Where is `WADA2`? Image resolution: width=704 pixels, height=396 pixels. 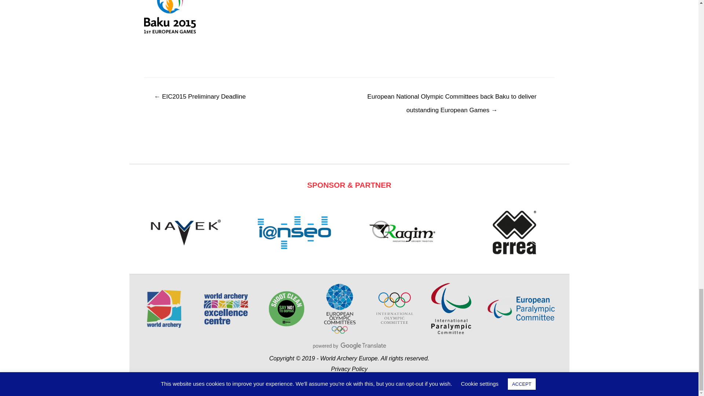 WADA2 is located at coordinates (286, 309).